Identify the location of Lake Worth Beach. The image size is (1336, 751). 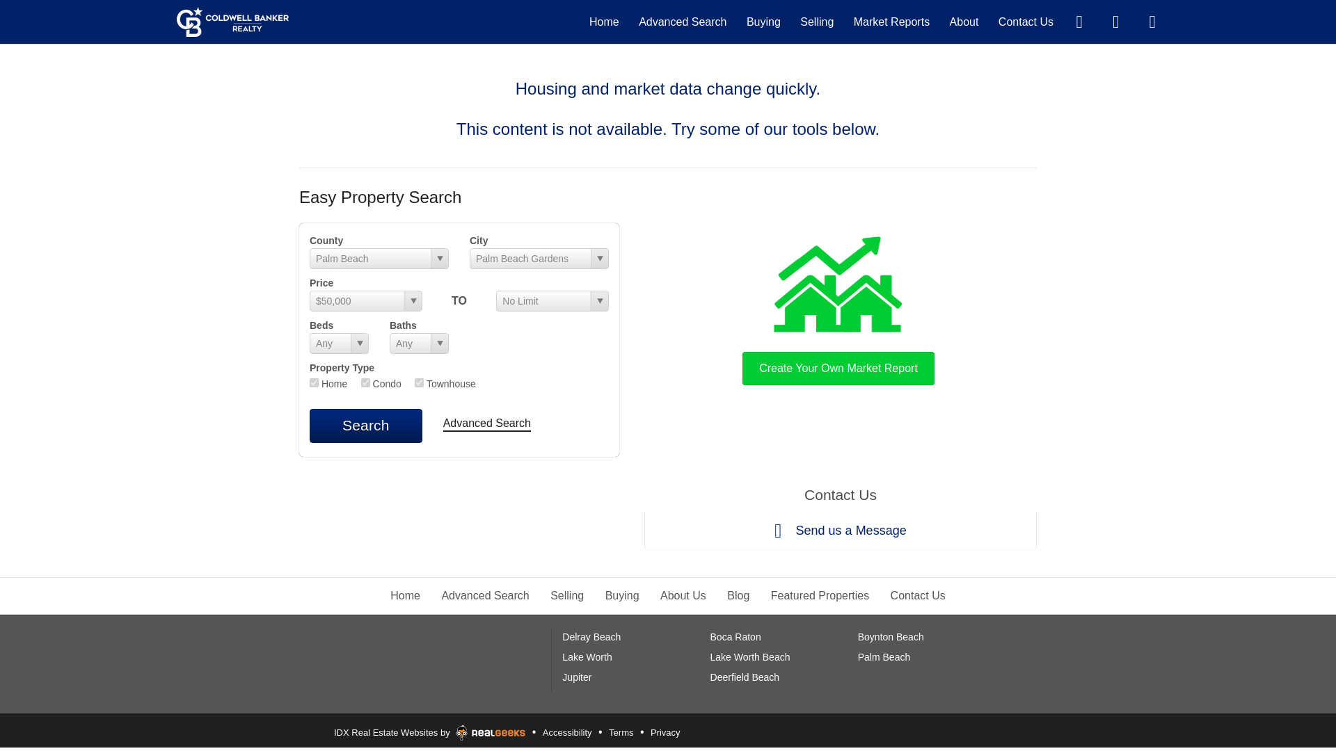
(750, 656).